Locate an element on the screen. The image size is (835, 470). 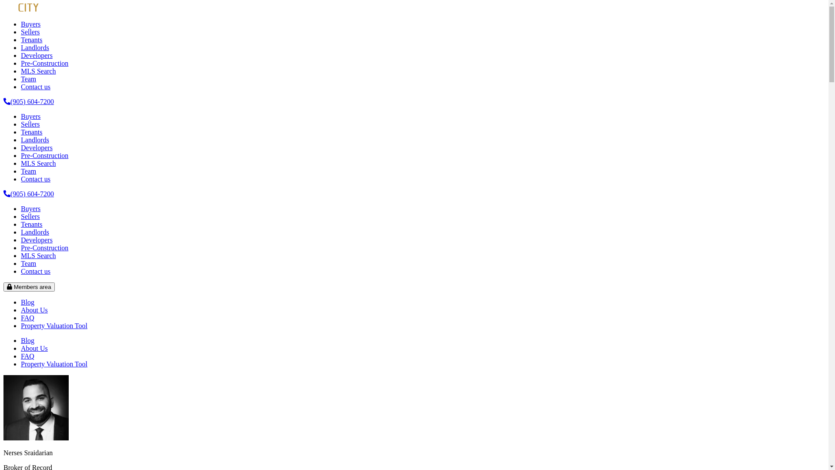
Developers is located at coordinates (37, 56).